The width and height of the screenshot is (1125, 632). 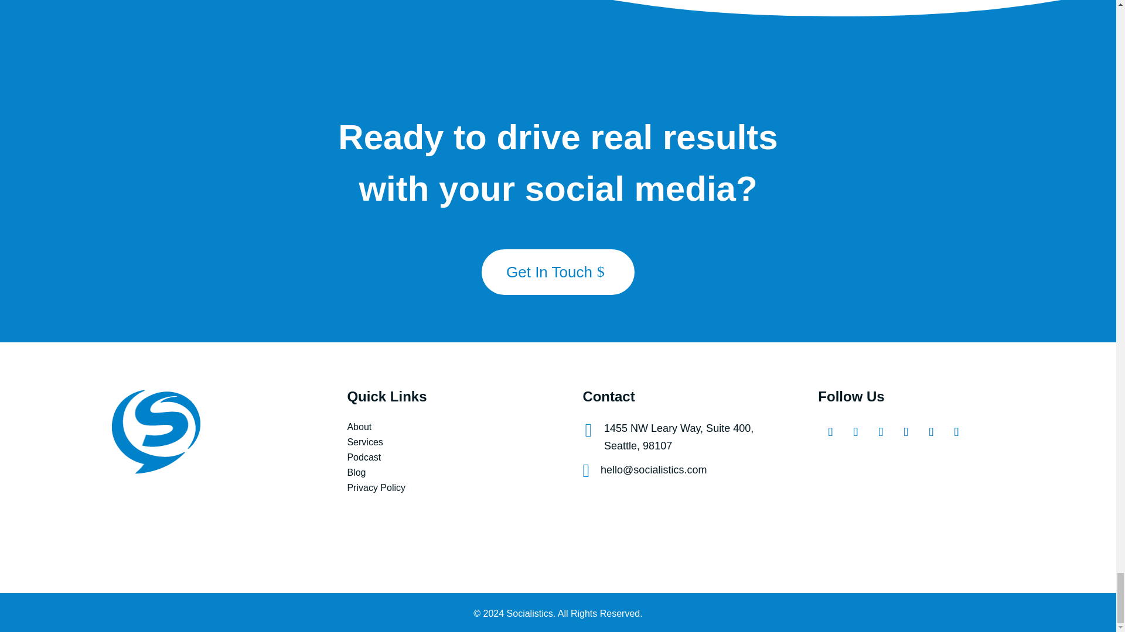 What do you see at coordinates (904, 430) in the screenshot?
I see `Follow on Youtube` at bounding box center [904, 430].